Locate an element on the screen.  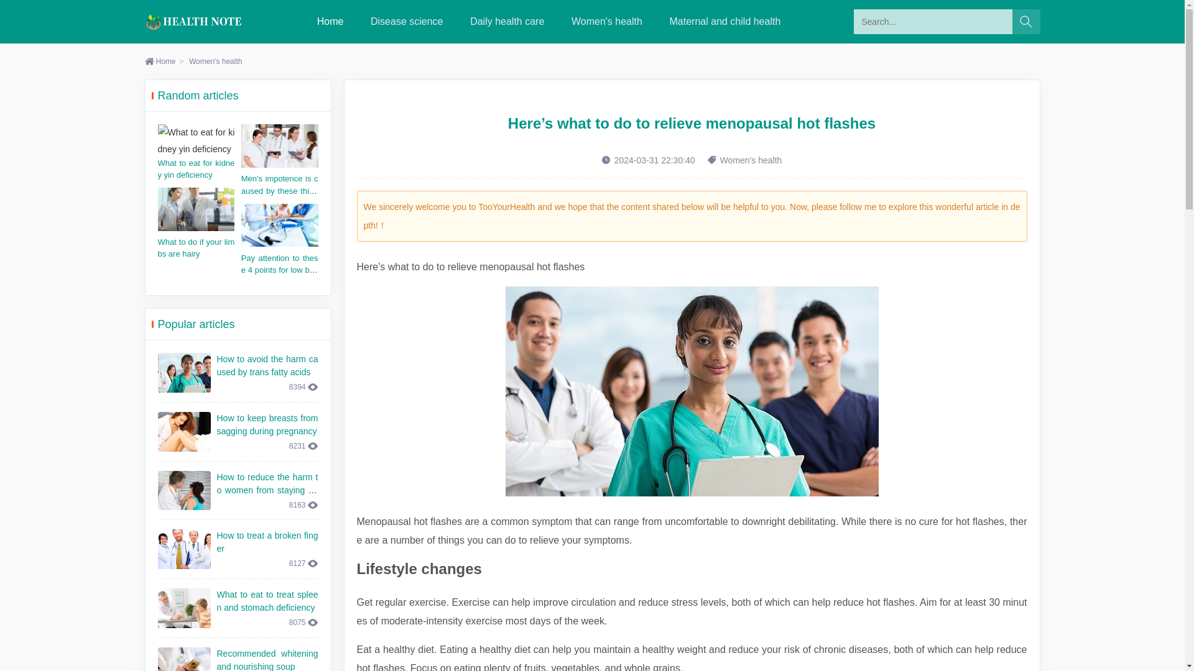
Too Yourhealth is located at coordinates (194, 21).